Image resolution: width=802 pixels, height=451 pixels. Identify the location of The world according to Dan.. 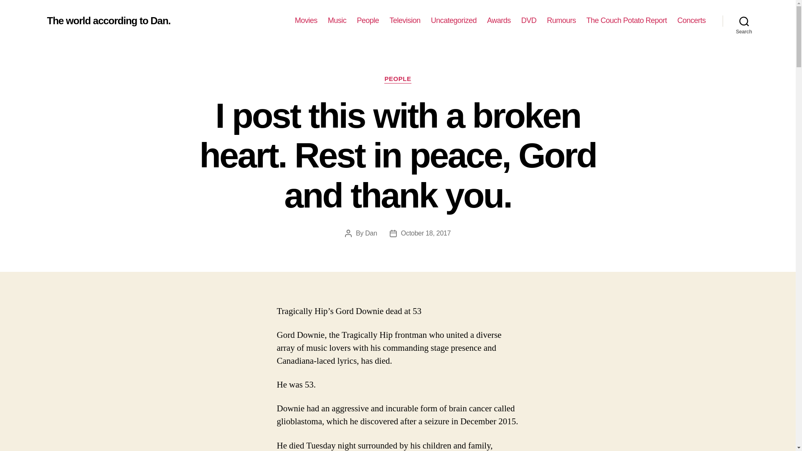
(108, 20).